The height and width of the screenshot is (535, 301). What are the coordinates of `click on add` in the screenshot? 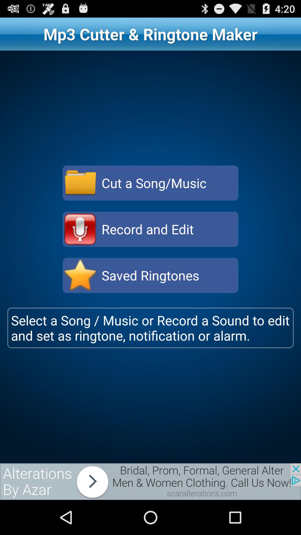 It's located at (151, 481).